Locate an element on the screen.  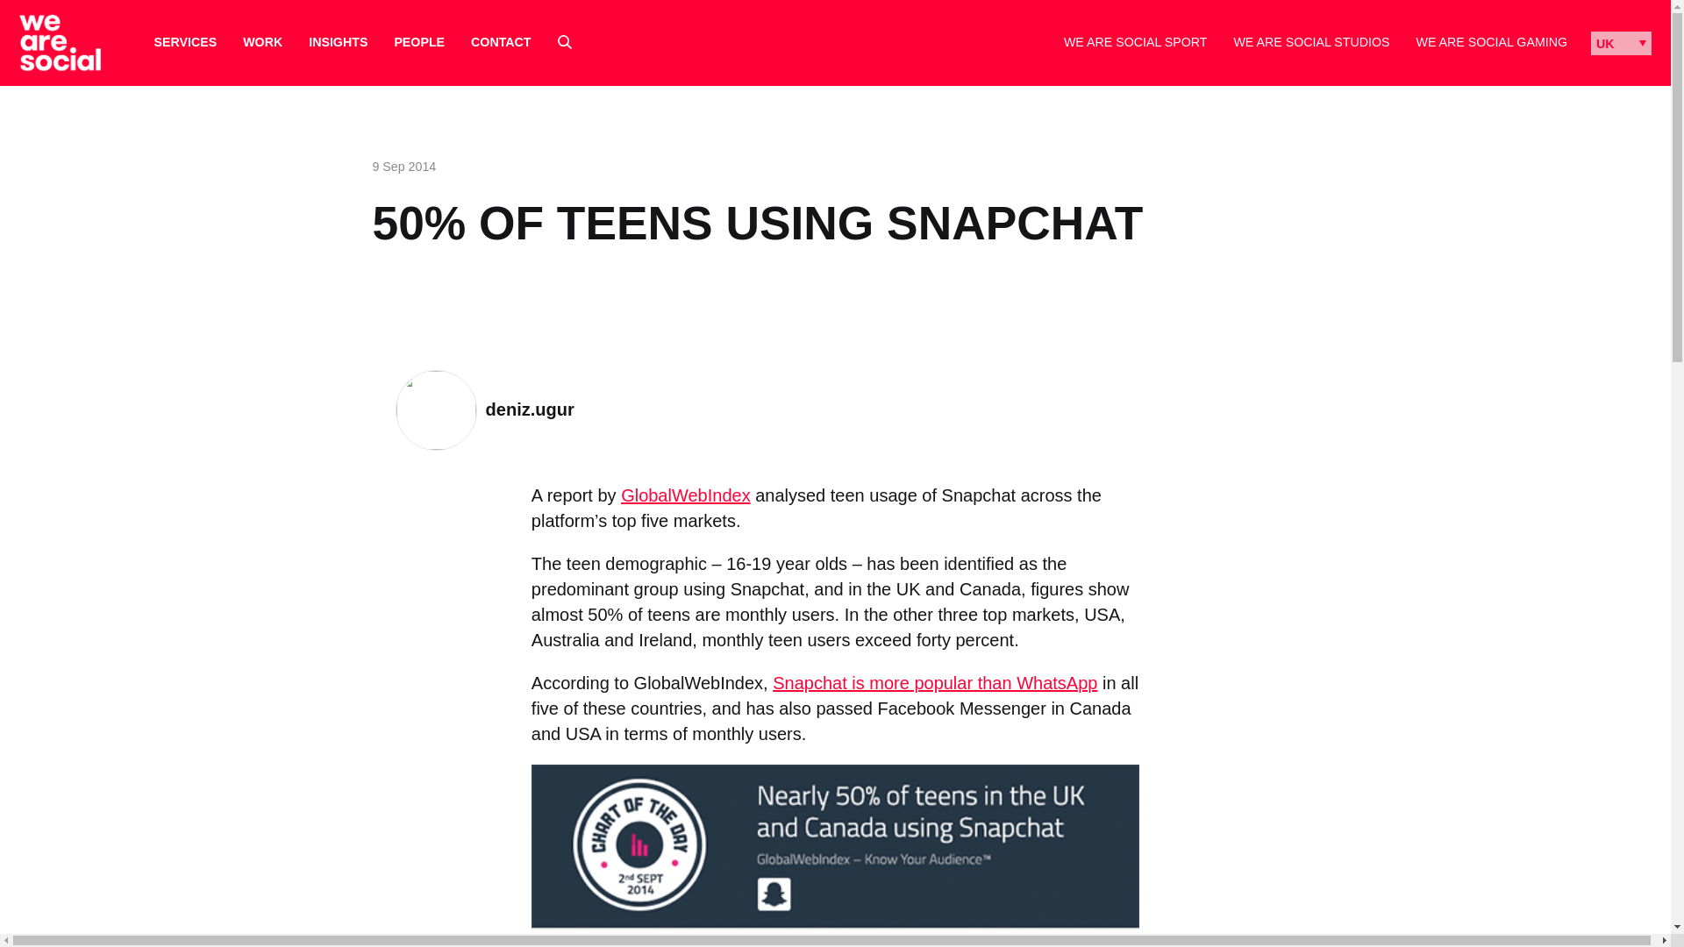
Select to toggle search form is located at coordinates (565, 42).